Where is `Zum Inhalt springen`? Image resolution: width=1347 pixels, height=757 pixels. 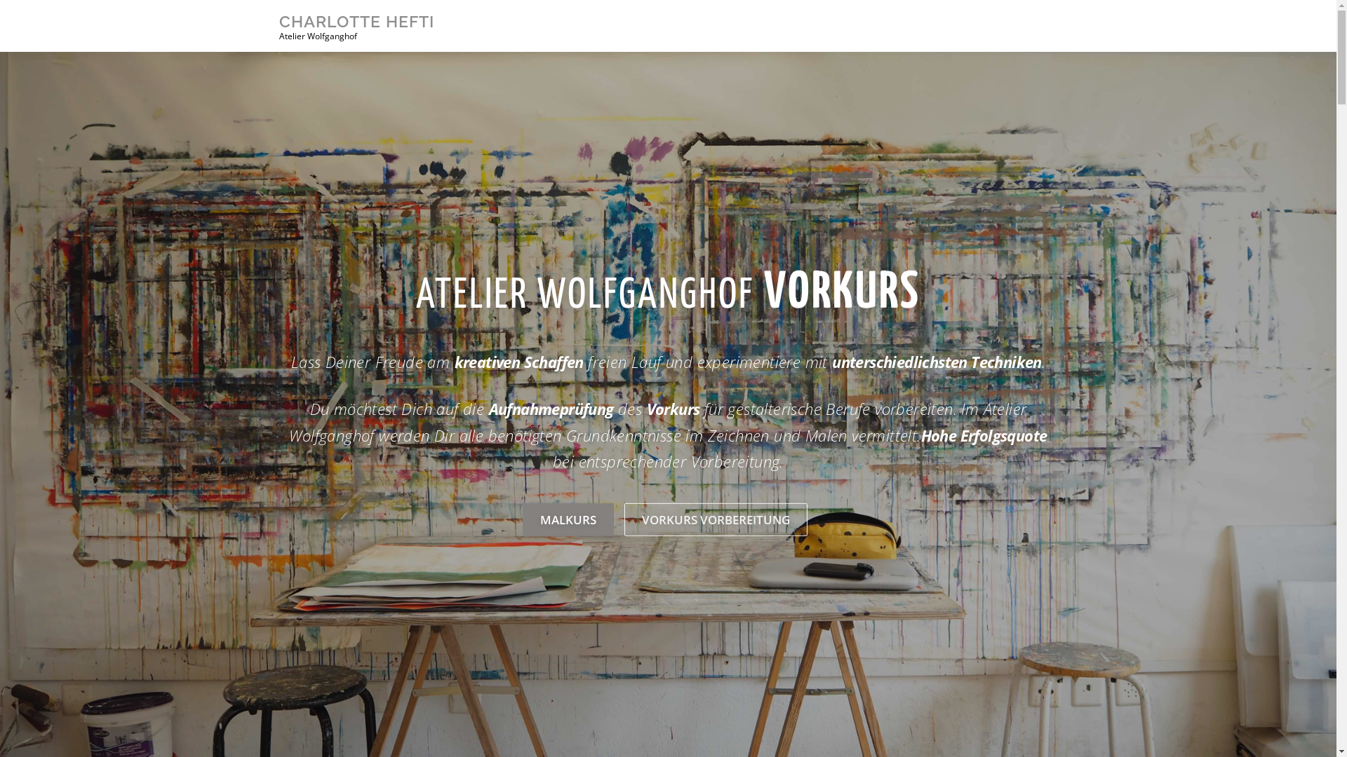
Zum Inhalt springen is located at coordinates (48, 8).